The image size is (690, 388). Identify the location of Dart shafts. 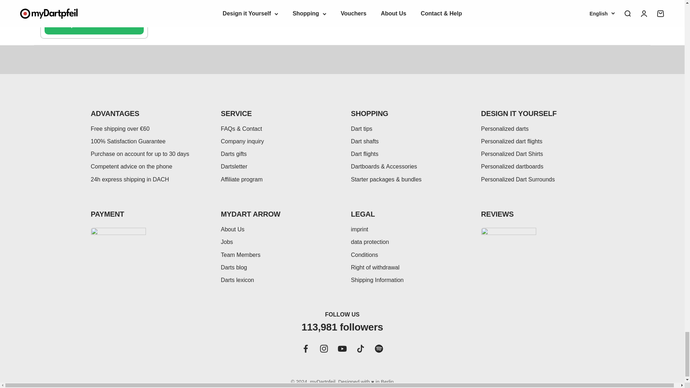
(364, 141).